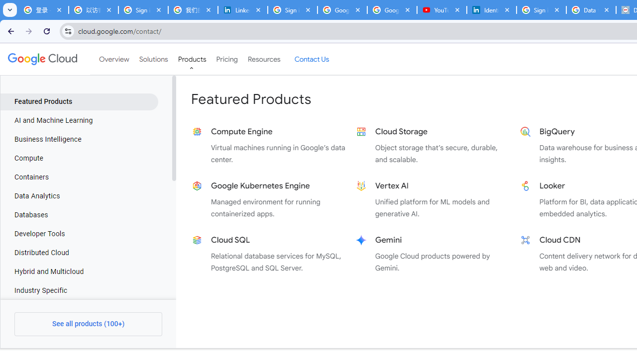 This screenshot has width=637, height=358. I want to click on Products, so click(192, 59).